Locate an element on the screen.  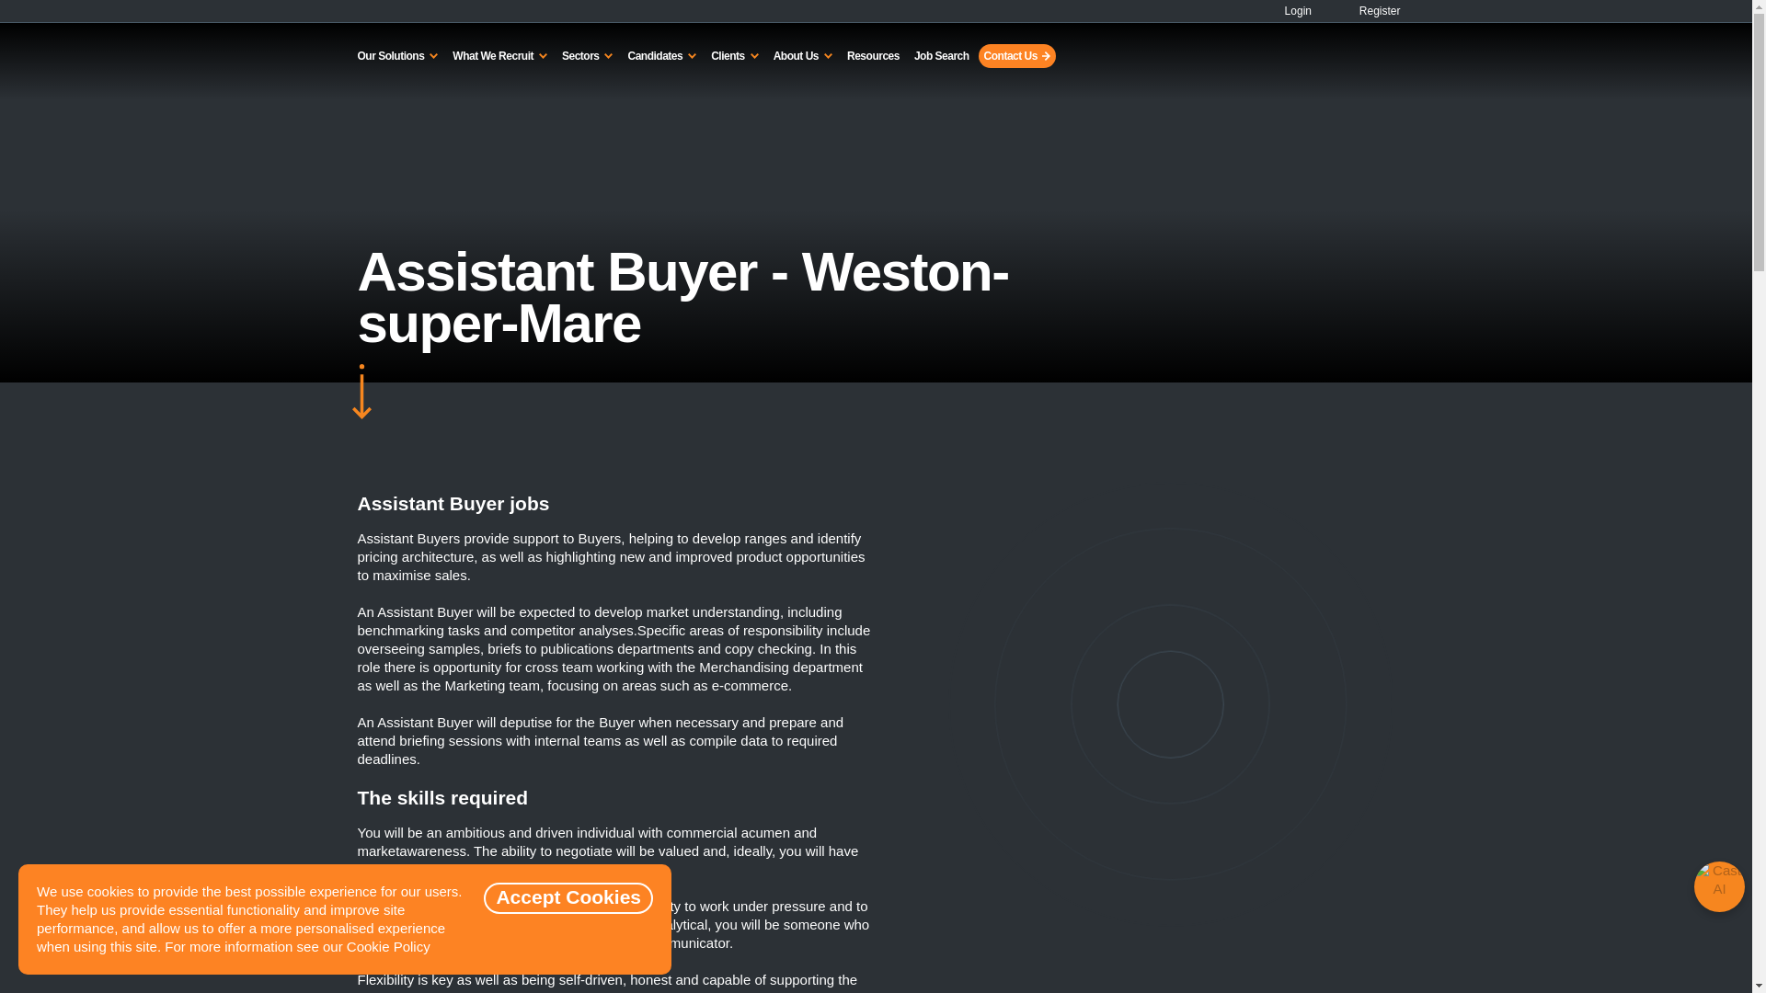
What We Recruit is located at coordinates (499, 55).